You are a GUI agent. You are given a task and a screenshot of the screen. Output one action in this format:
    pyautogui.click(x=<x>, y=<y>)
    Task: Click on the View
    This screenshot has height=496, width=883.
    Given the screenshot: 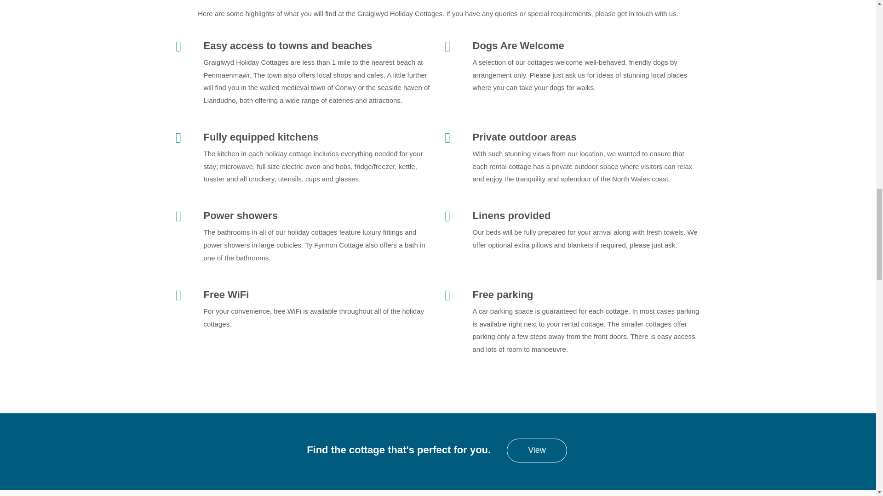 What is the action you would take?
    pyautogui.click(x=537, y=450)
    